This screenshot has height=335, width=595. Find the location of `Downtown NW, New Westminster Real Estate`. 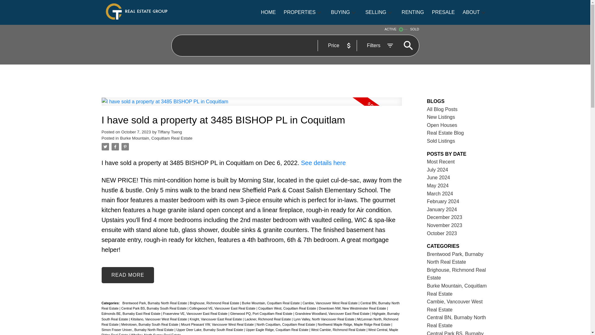

Downtown NW, New Westminster Real Estate is located at coordinates (353, 308).